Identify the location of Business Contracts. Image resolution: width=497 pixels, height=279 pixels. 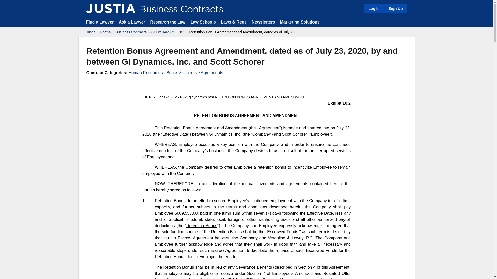
(131, 32).